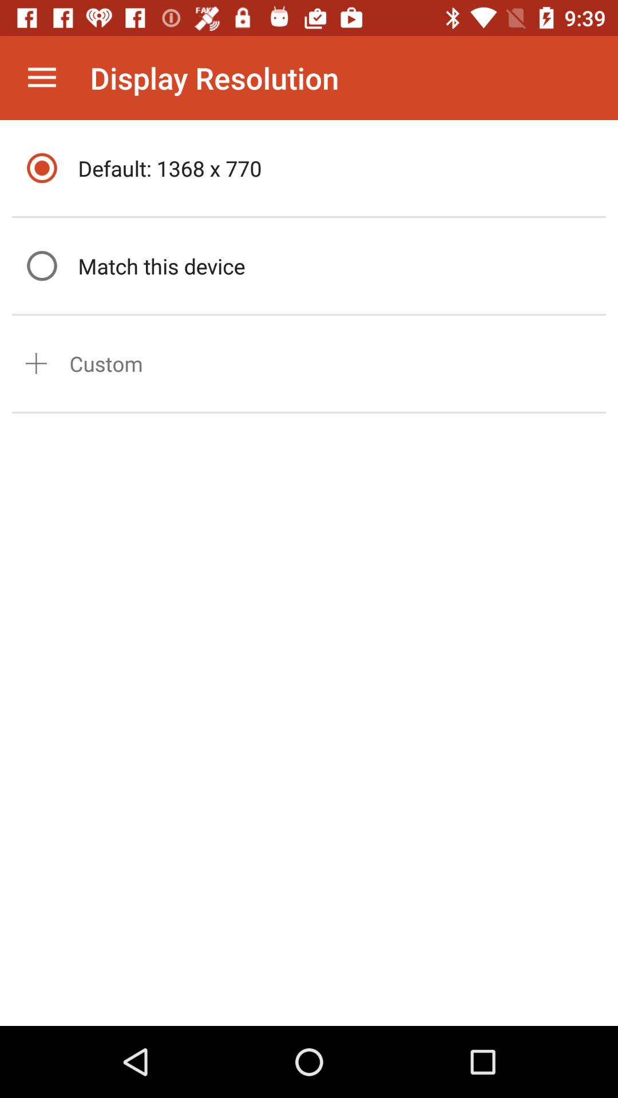  I want to click on press the custom item, so click(106, 364).